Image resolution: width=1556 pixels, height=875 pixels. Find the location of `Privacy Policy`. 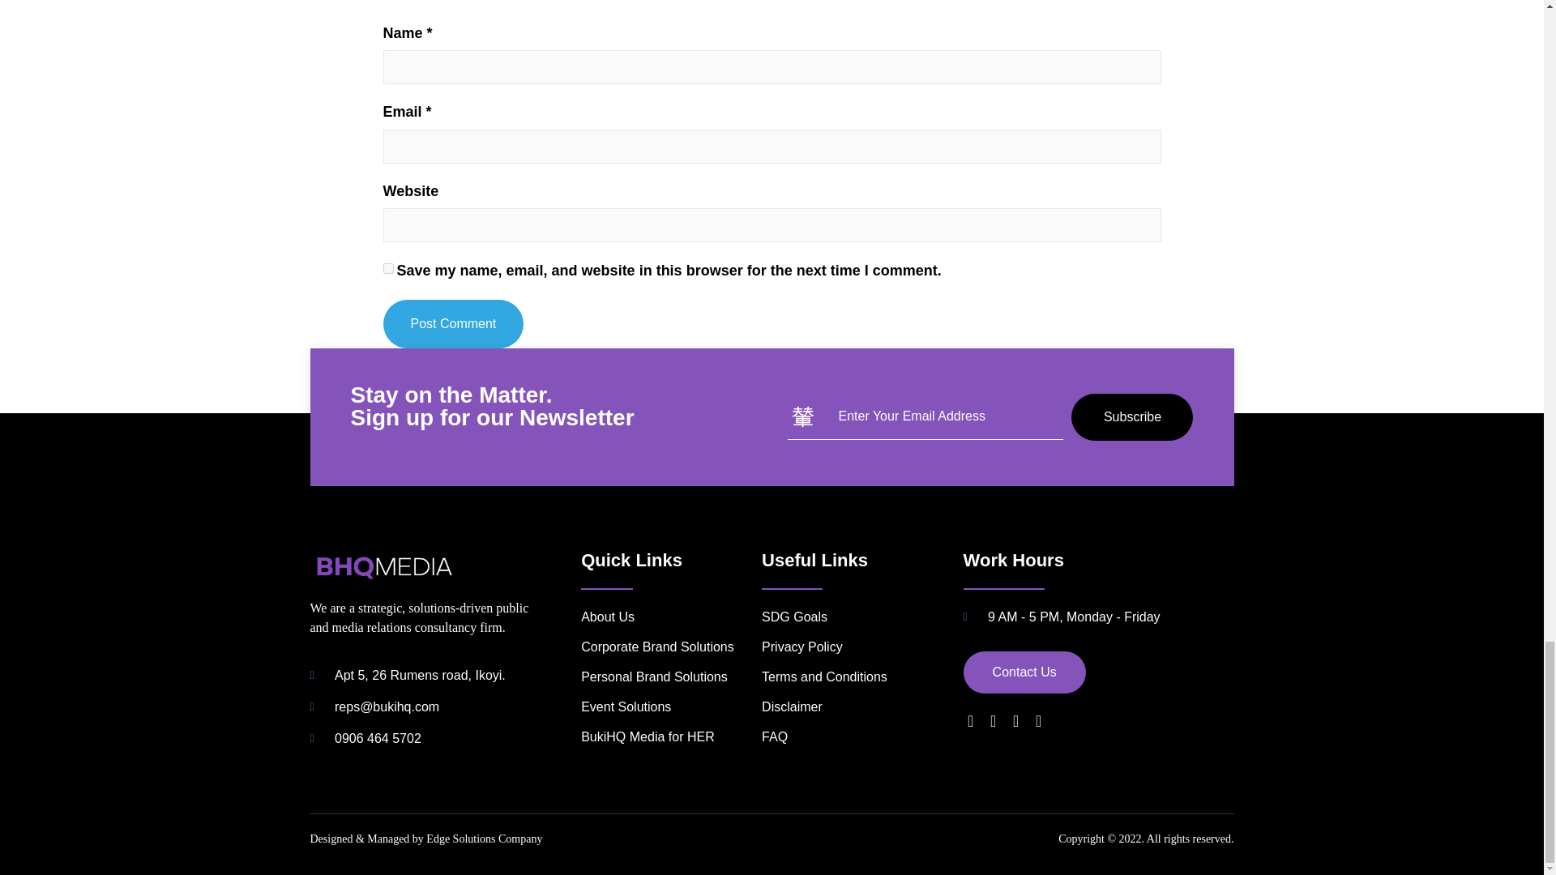

Privacy Policy is located at coordinates (862, 647).